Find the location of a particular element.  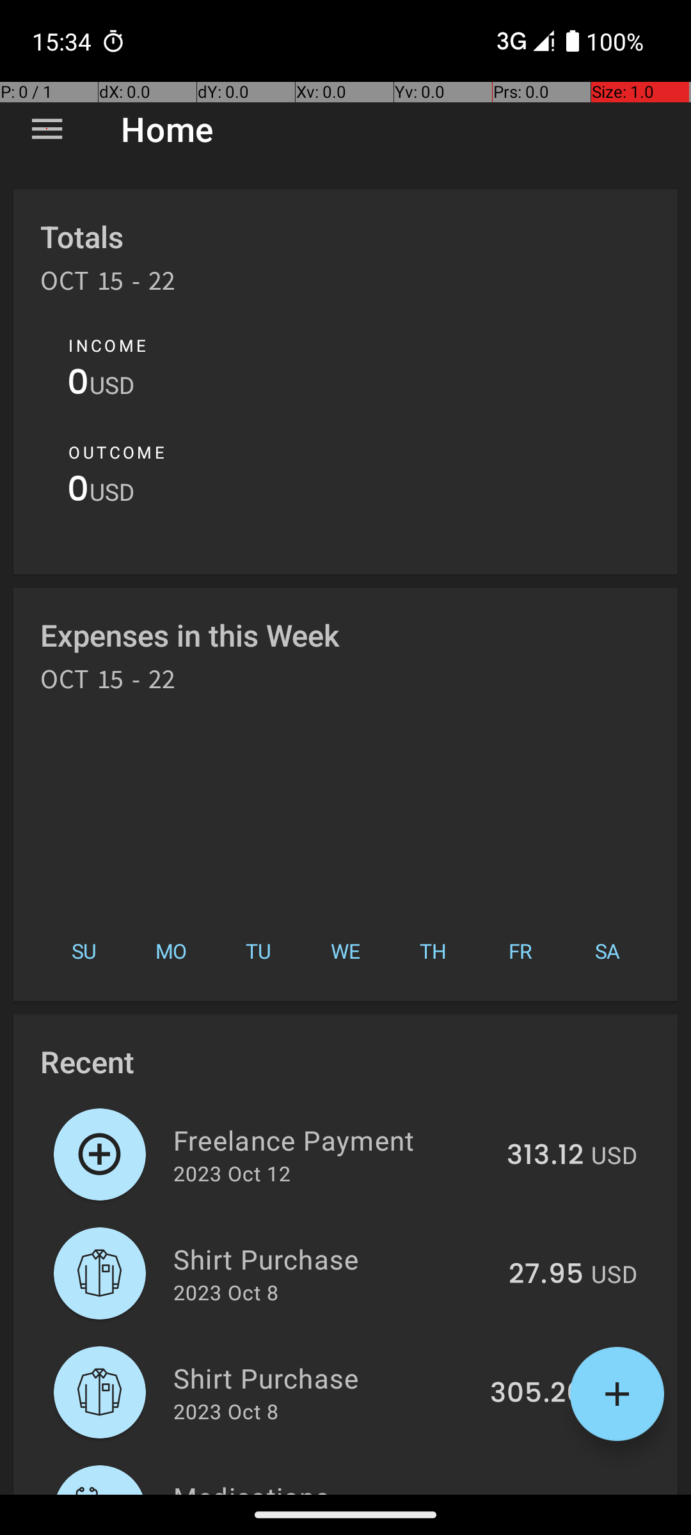

Shirt Purchase is located at coordinates (334, 1259).